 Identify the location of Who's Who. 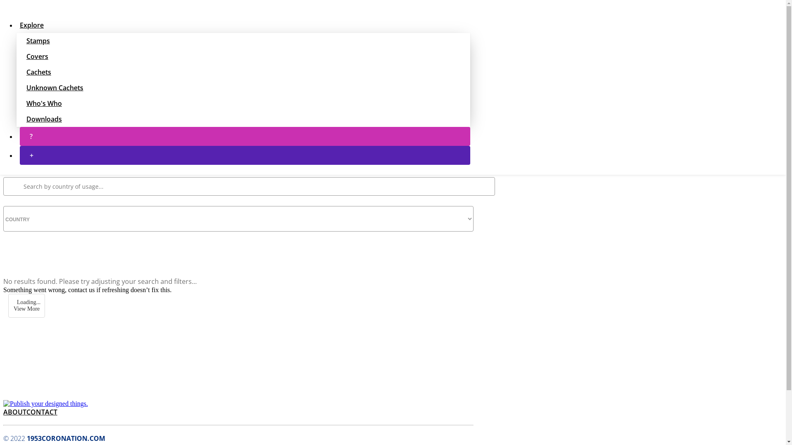
(243, 103).